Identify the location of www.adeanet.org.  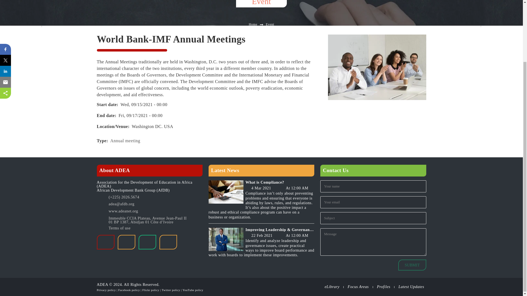
(155, 211).